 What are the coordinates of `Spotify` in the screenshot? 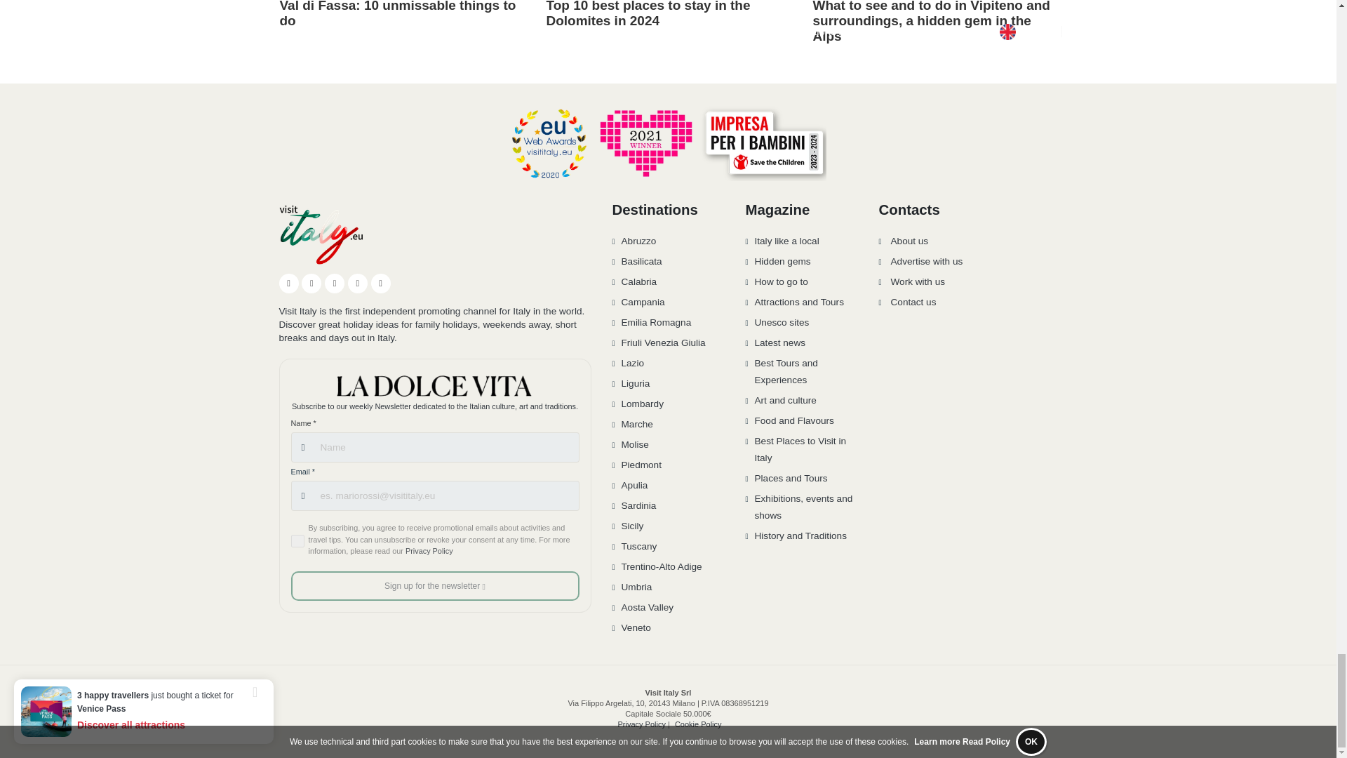 It's located at (380, 283).